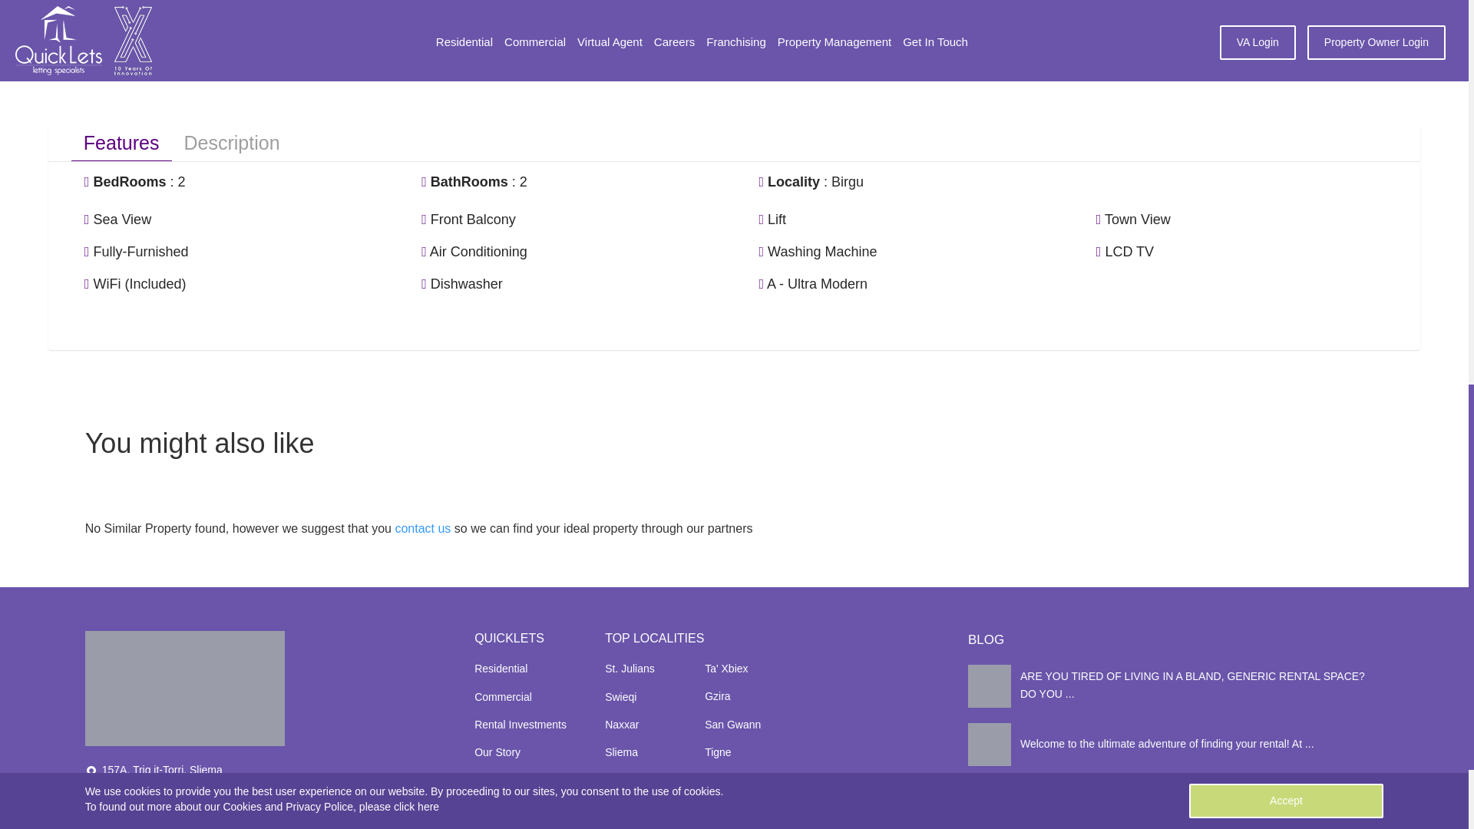 The width and height of the screenshot is (1474, 829). I want to click on Finding Your Rental: Fun Guide to Rentals, so click(1176, 744).